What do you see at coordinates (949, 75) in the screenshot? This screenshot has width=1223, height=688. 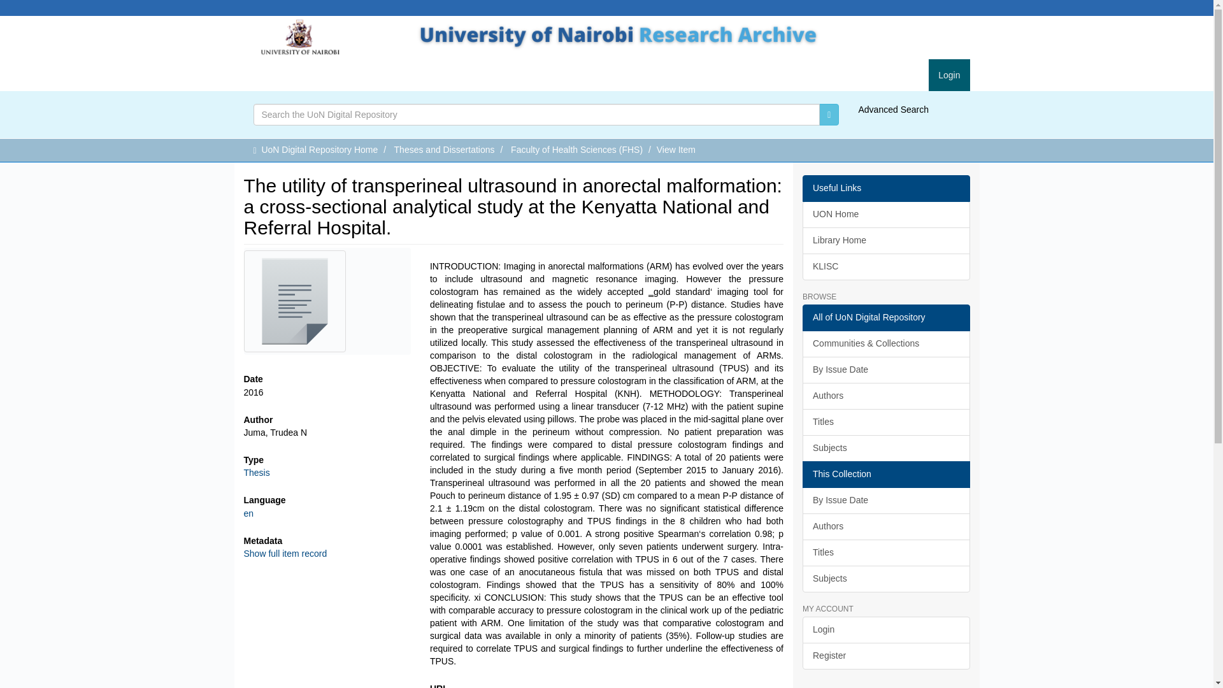 I see `Login` at bounding box center [949, 75].